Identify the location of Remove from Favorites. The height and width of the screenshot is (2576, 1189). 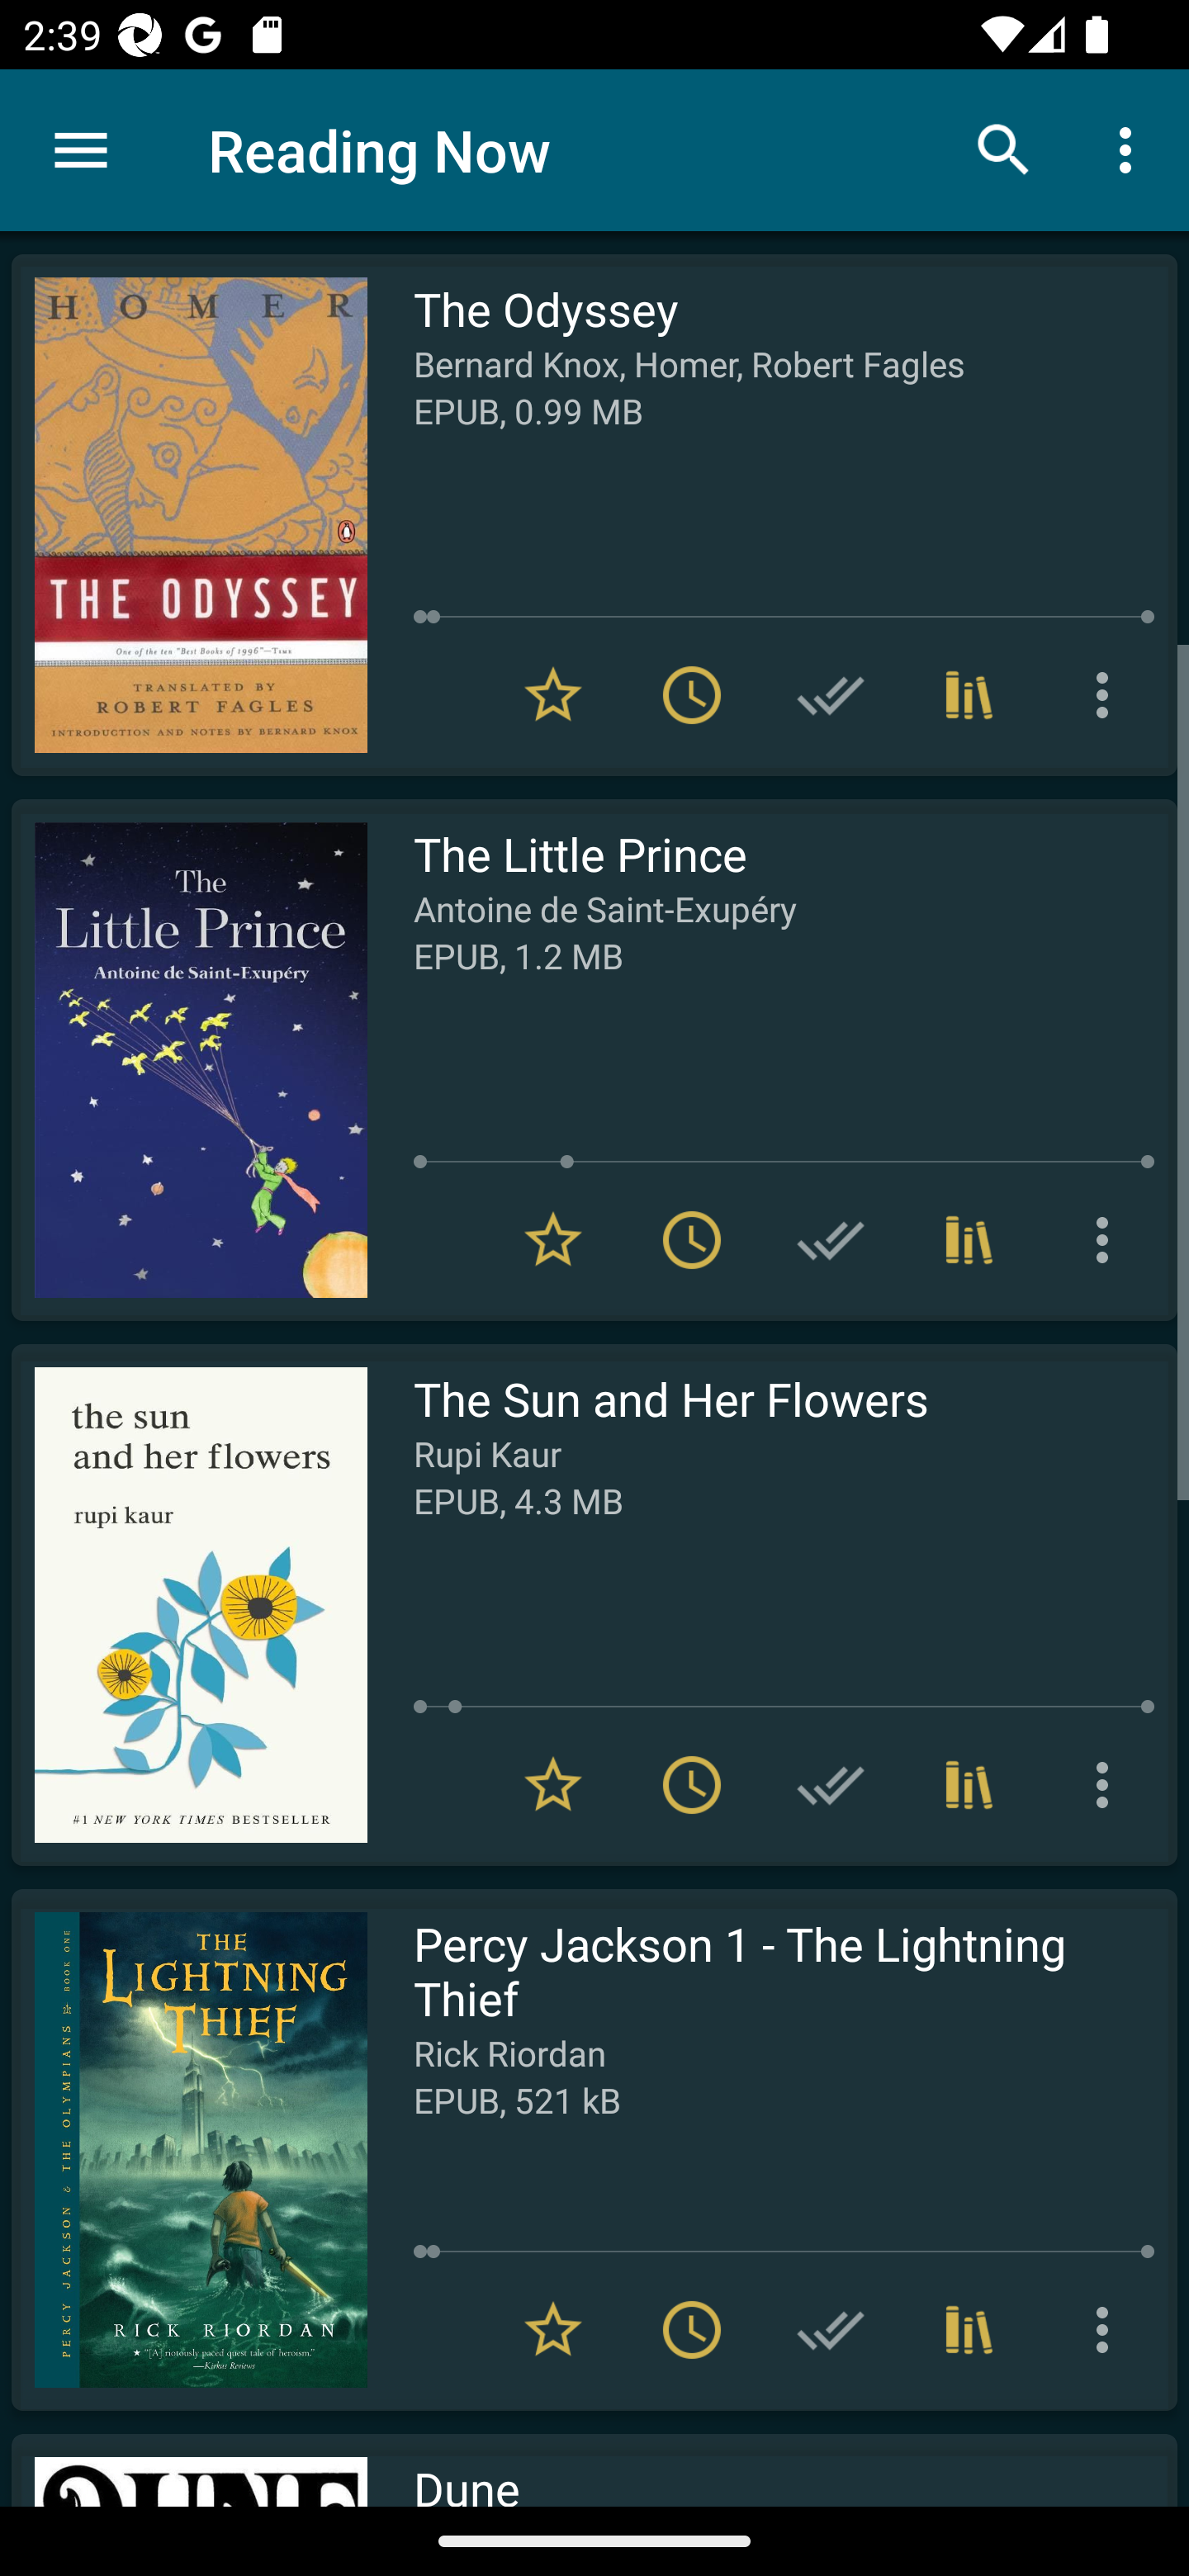
(553, 2330).